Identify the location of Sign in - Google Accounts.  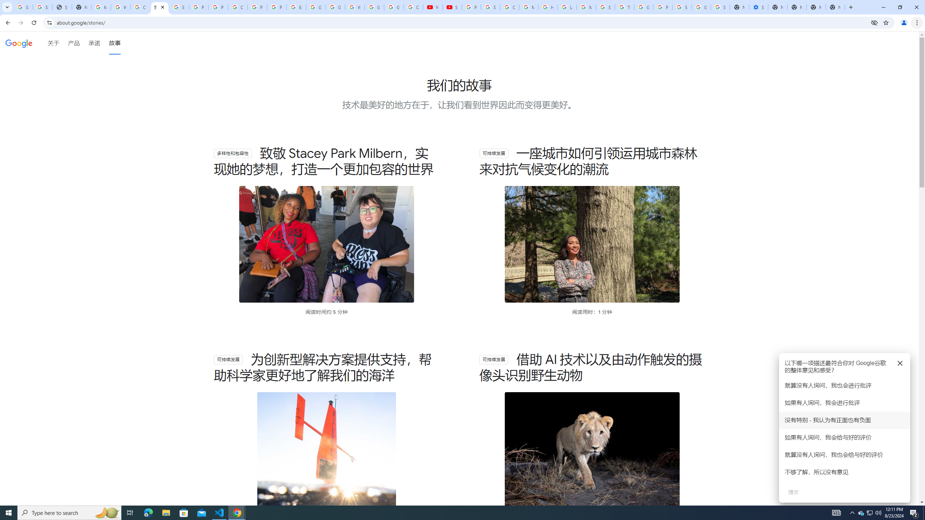
(681, 7).